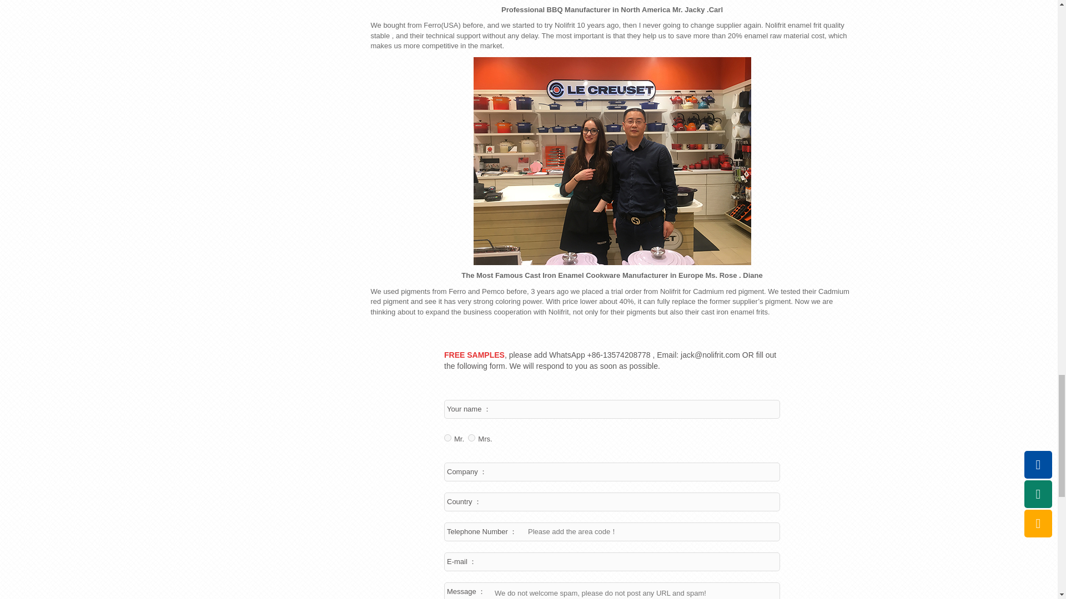  Describe the element at coordinates (447, 438) in the screenshot. I see `1` at that location.